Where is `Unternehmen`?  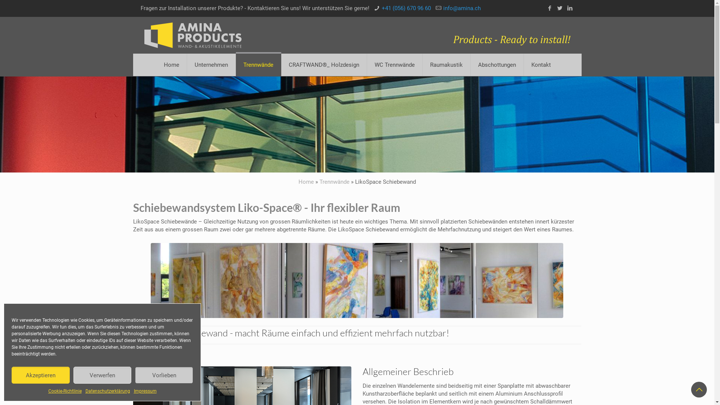 Unternehmen is located at coordinates (211, 65).